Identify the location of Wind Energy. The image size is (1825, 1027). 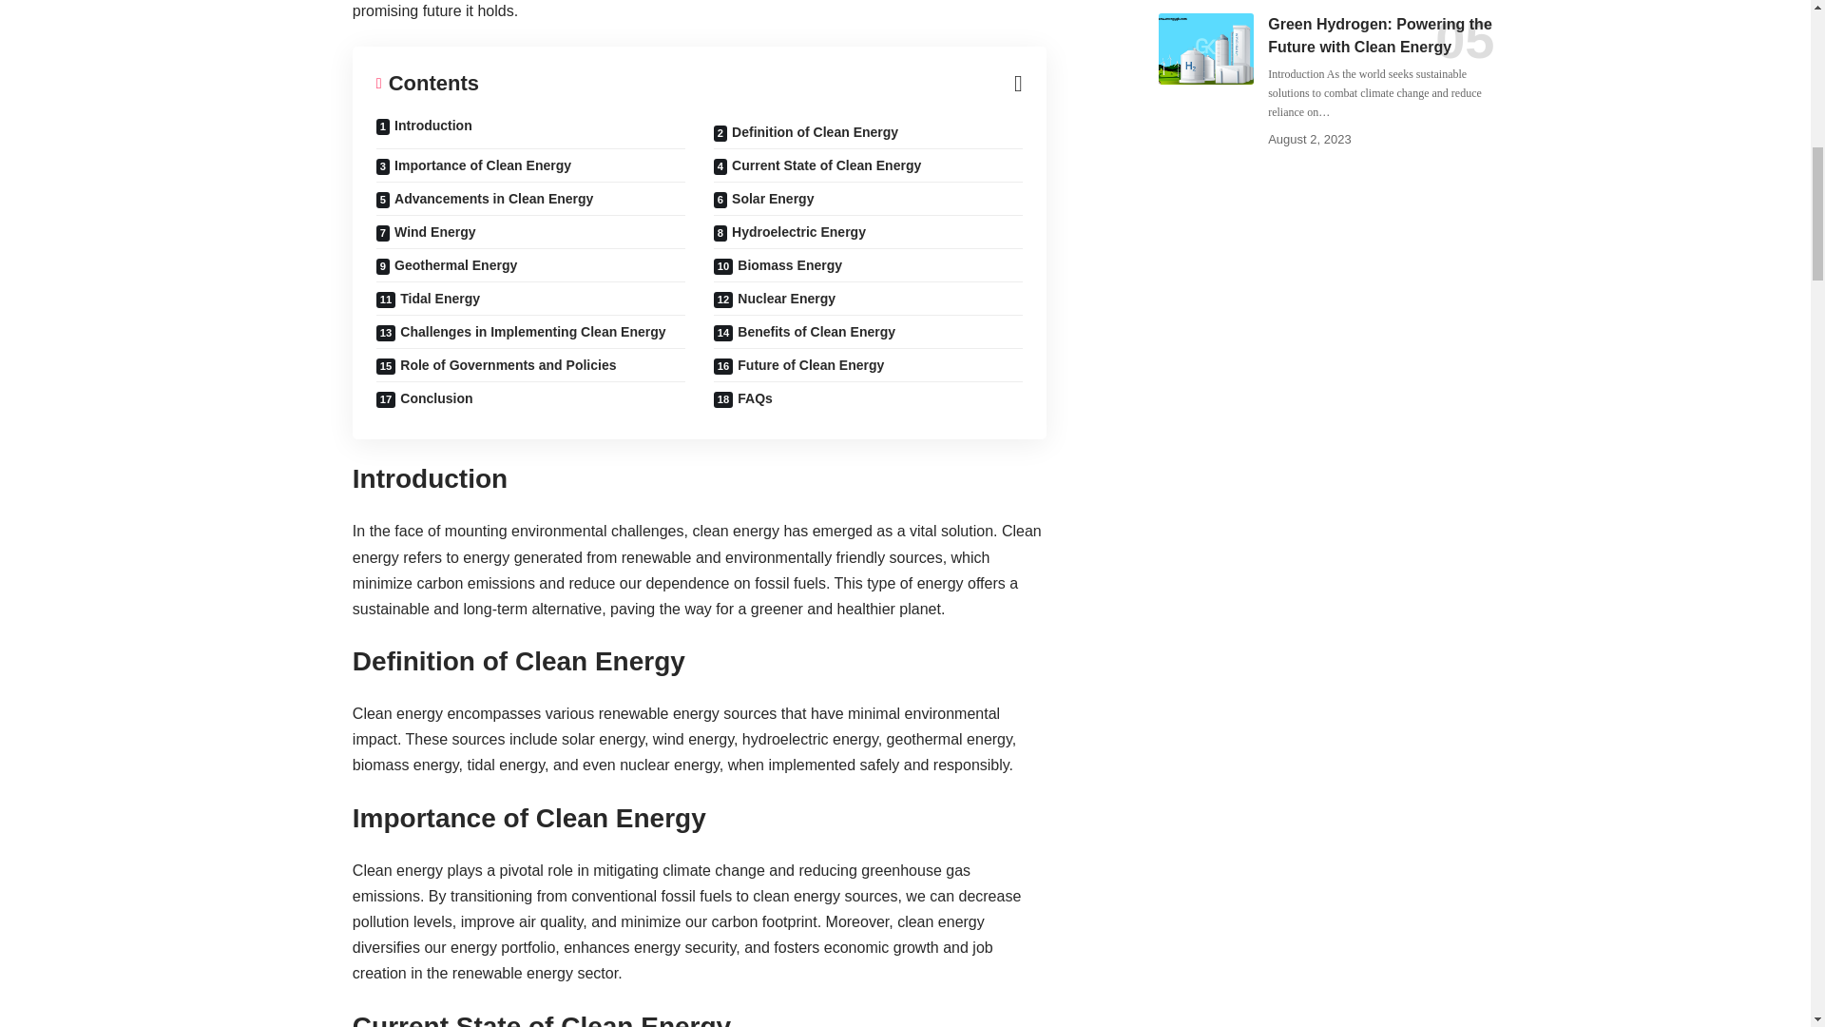
(530, 232).